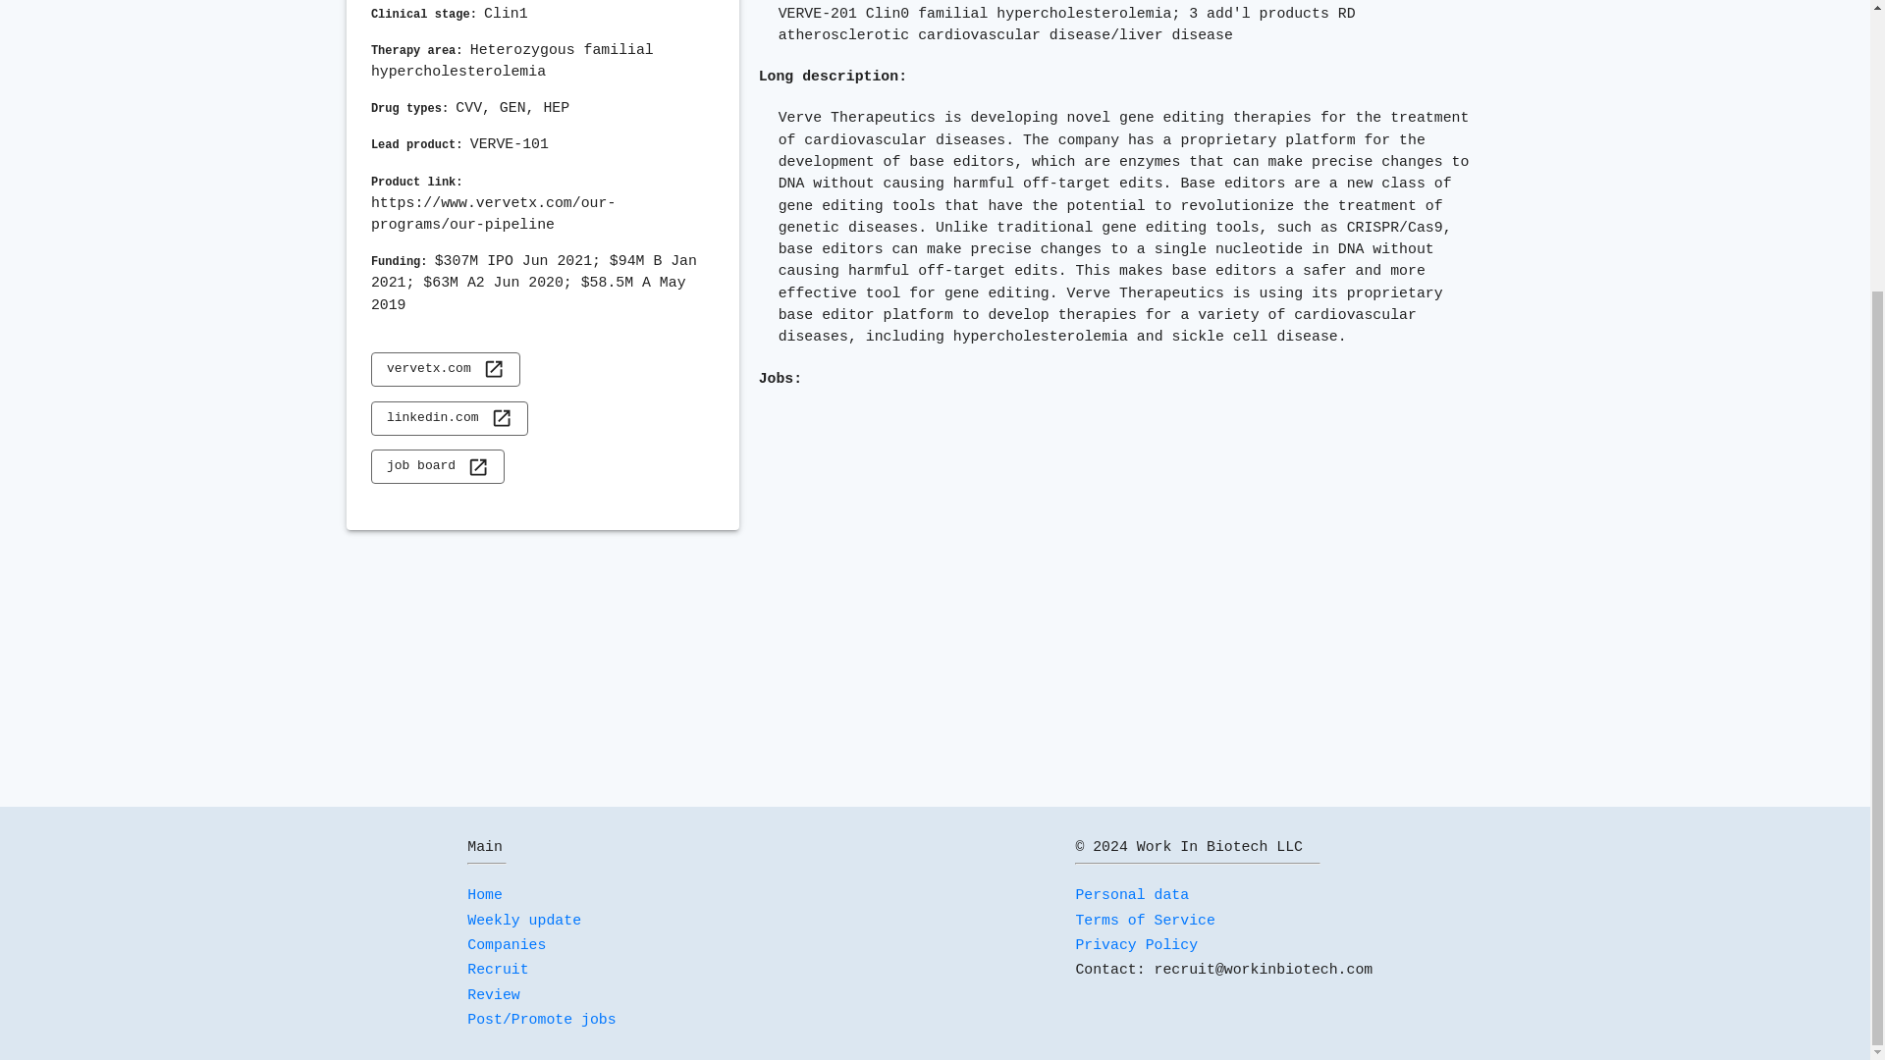 This screenshot has height=1060, width=1885. Describe the element at coordinates (438, 465) in the screenshot. I see `job board` at that location.